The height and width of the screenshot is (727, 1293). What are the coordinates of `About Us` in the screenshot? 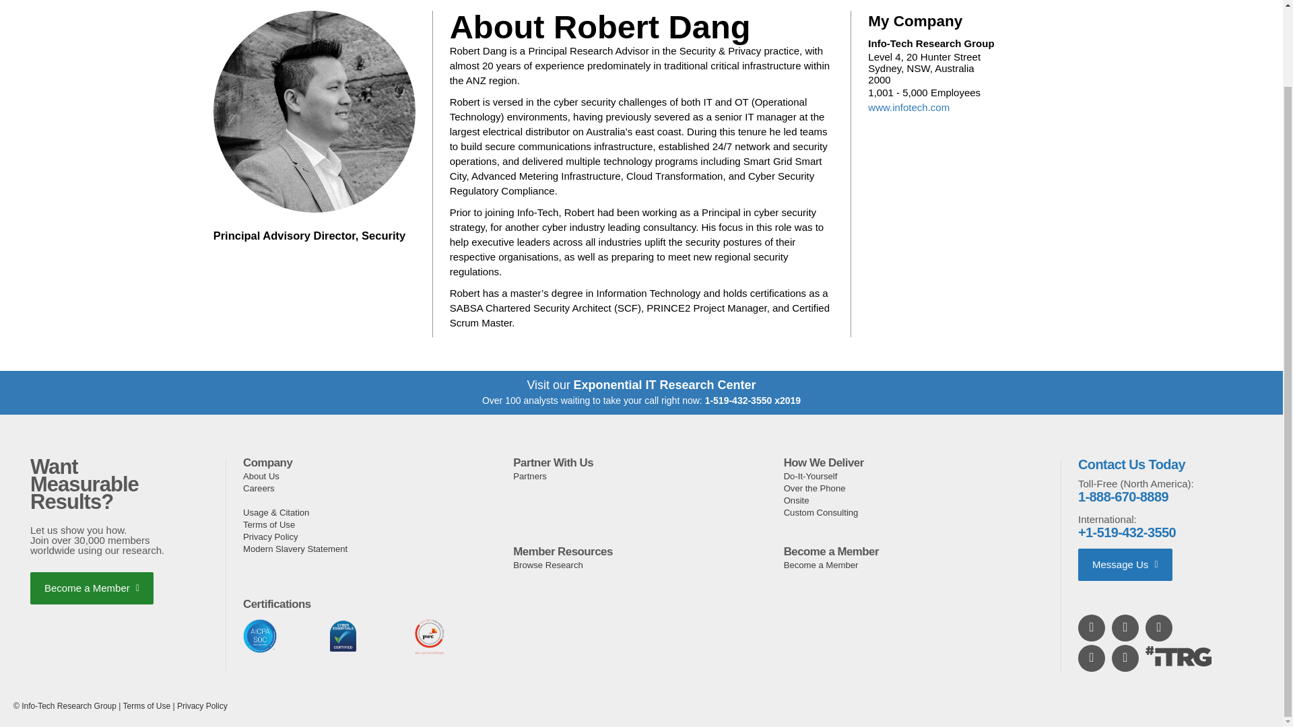 It's located at (261, 475).